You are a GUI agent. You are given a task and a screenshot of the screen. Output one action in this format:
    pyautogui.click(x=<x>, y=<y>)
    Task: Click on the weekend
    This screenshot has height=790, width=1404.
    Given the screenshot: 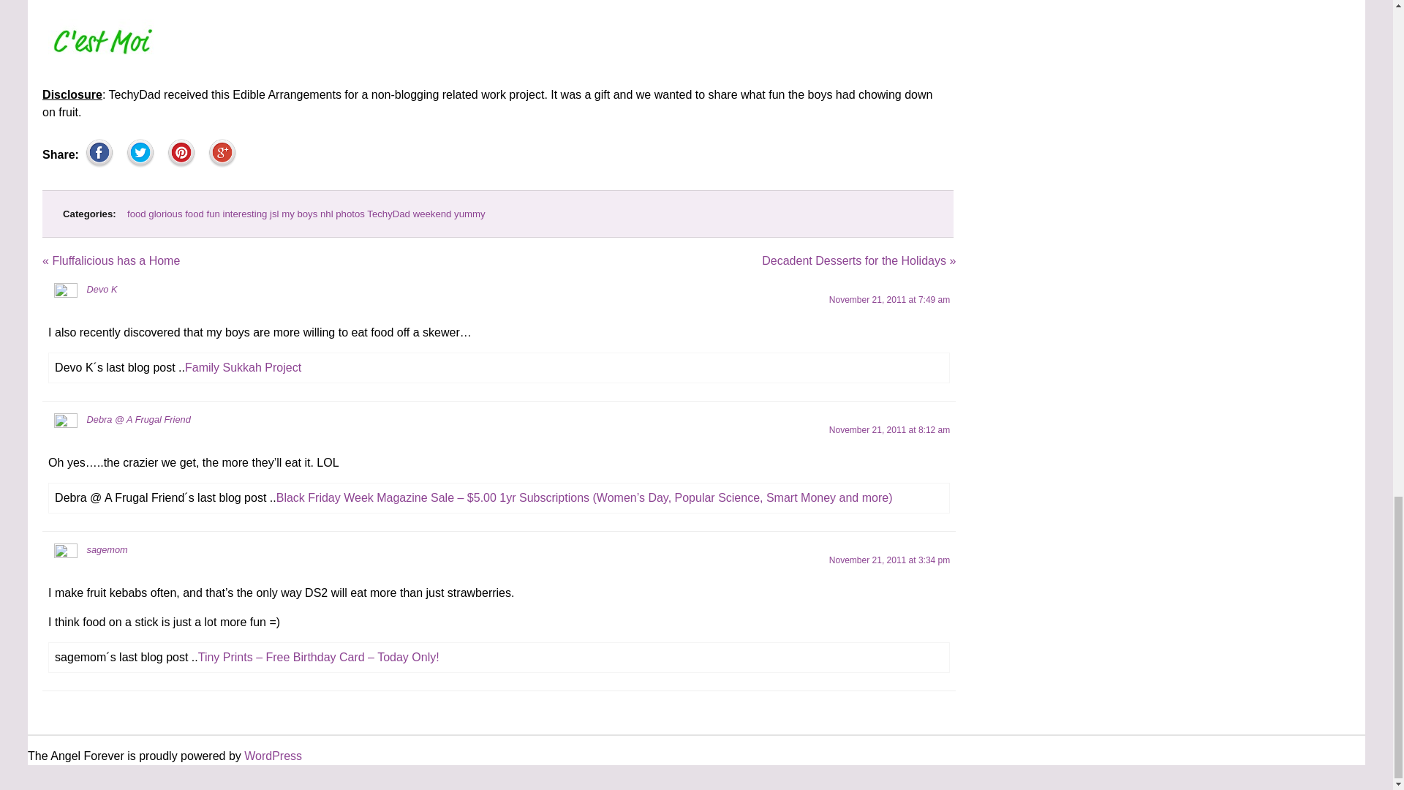 What is the action you would take?
    pyautogui.click(x=432, y=214)
    